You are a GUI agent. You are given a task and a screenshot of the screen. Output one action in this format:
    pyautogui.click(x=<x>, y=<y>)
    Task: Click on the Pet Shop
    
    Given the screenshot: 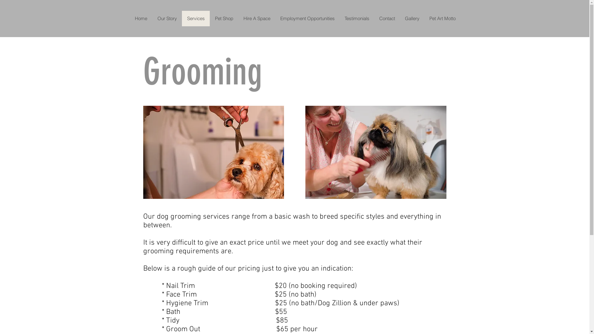 What is the action you would take?
    pyautogui.click(x=224, y=19)
    